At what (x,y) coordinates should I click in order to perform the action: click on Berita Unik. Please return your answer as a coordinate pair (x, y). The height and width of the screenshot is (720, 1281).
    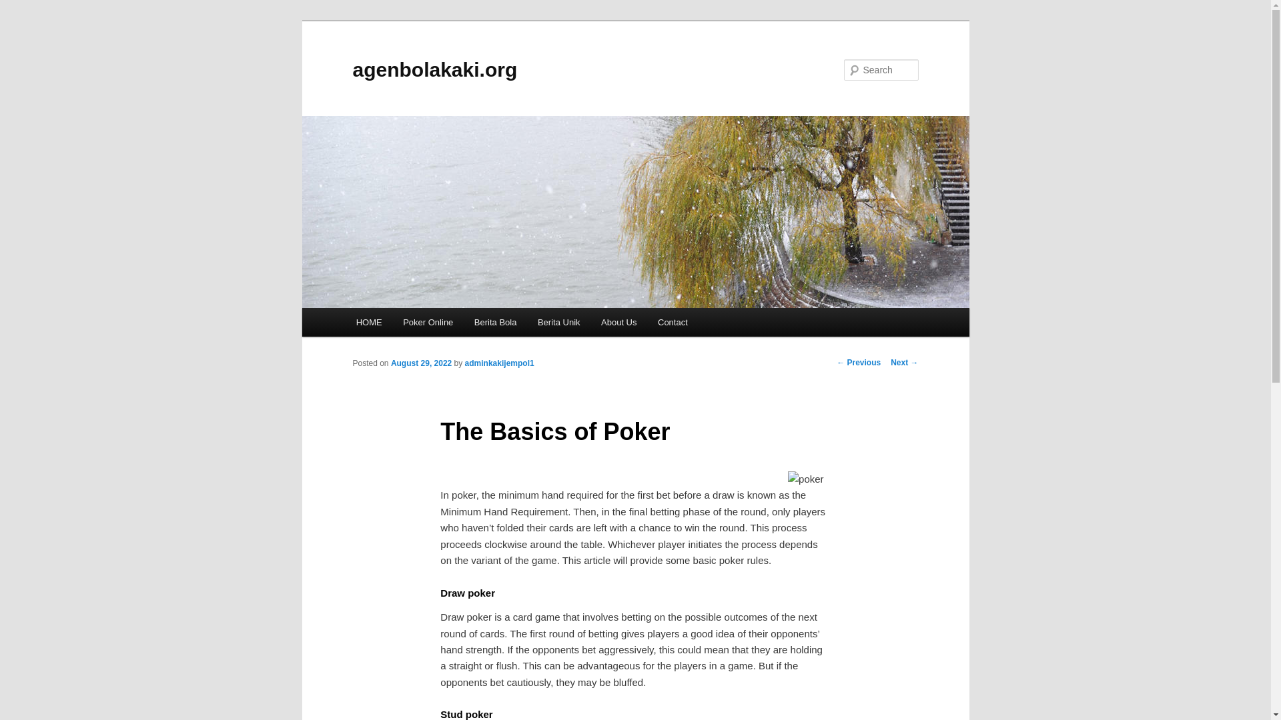
    Looking at the image, I should click on (558, 323).